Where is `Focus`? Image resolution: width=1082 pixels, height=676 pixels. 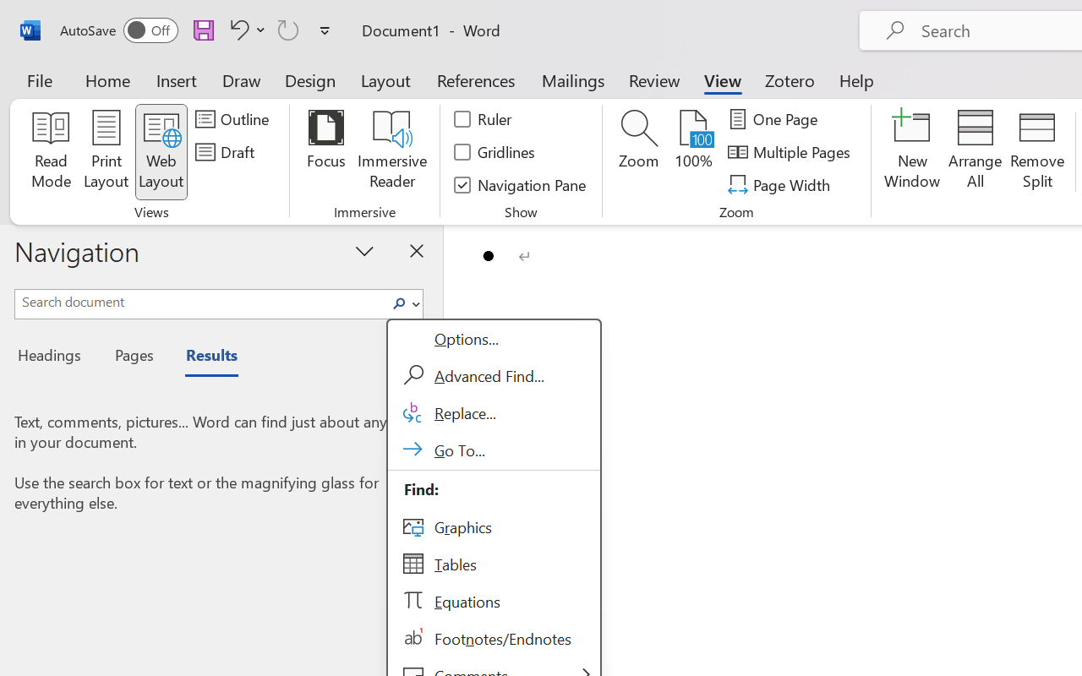
Focus is located at coordinates (326, 152).